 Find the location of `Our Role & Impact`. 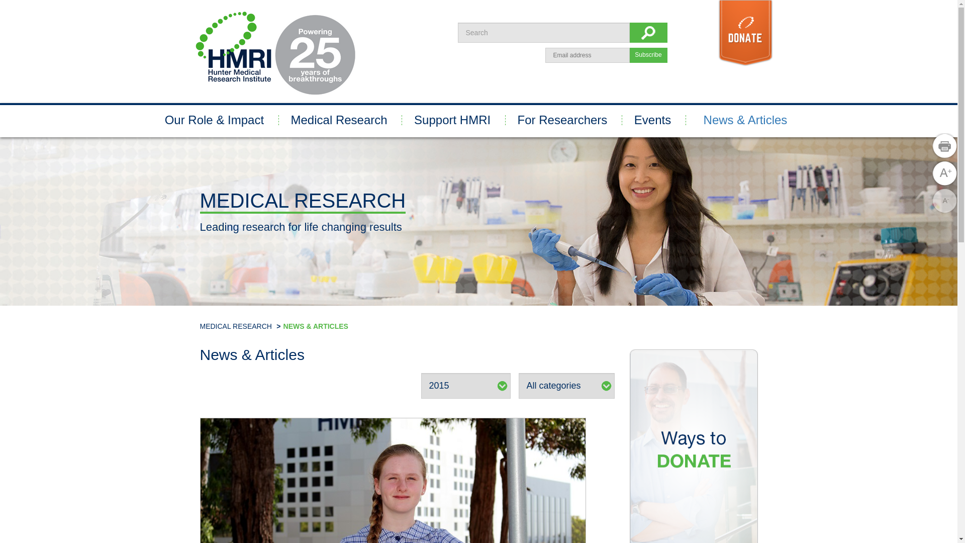

Our Role & Impact is located at coordinates (214, 120).